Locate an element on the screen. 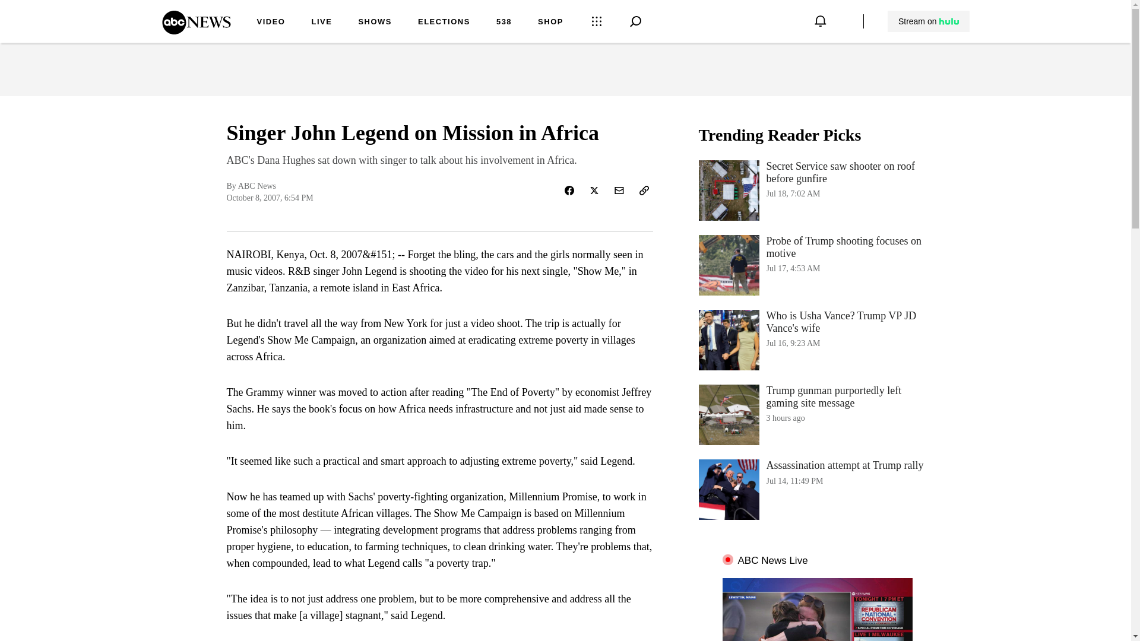  SHOP is located at coordinates (550, 23).